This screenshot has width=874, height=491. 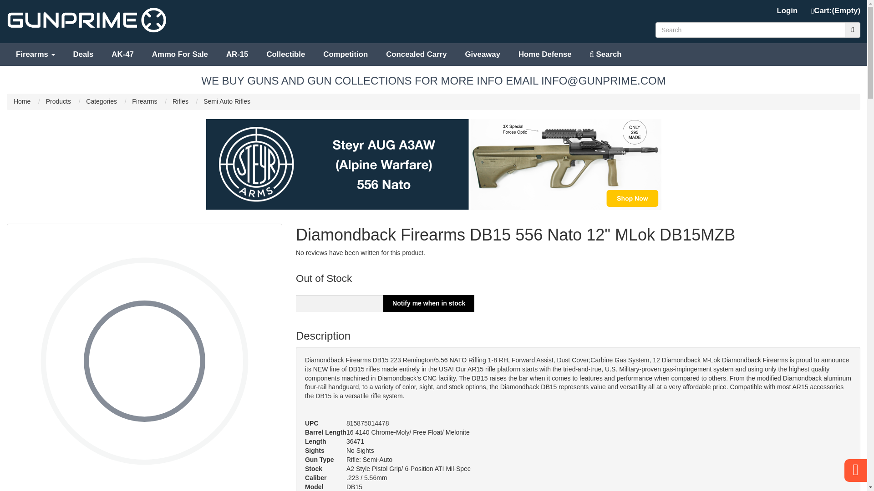 I want to click on Ammo For Sale, so click(x=180, y=55).